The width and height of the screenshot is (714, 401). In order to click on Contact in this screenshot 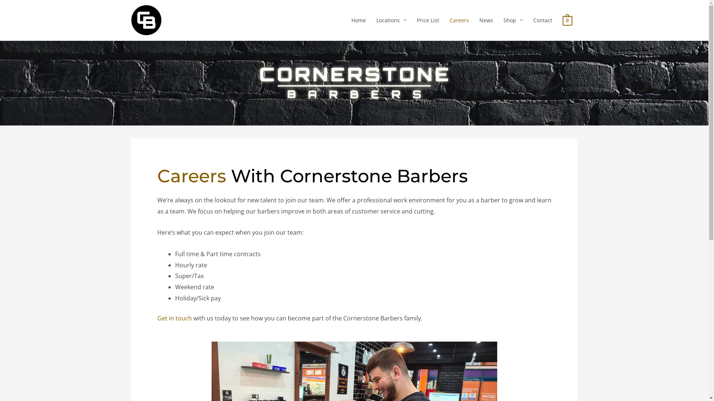, I will do `click(543, 20)`.